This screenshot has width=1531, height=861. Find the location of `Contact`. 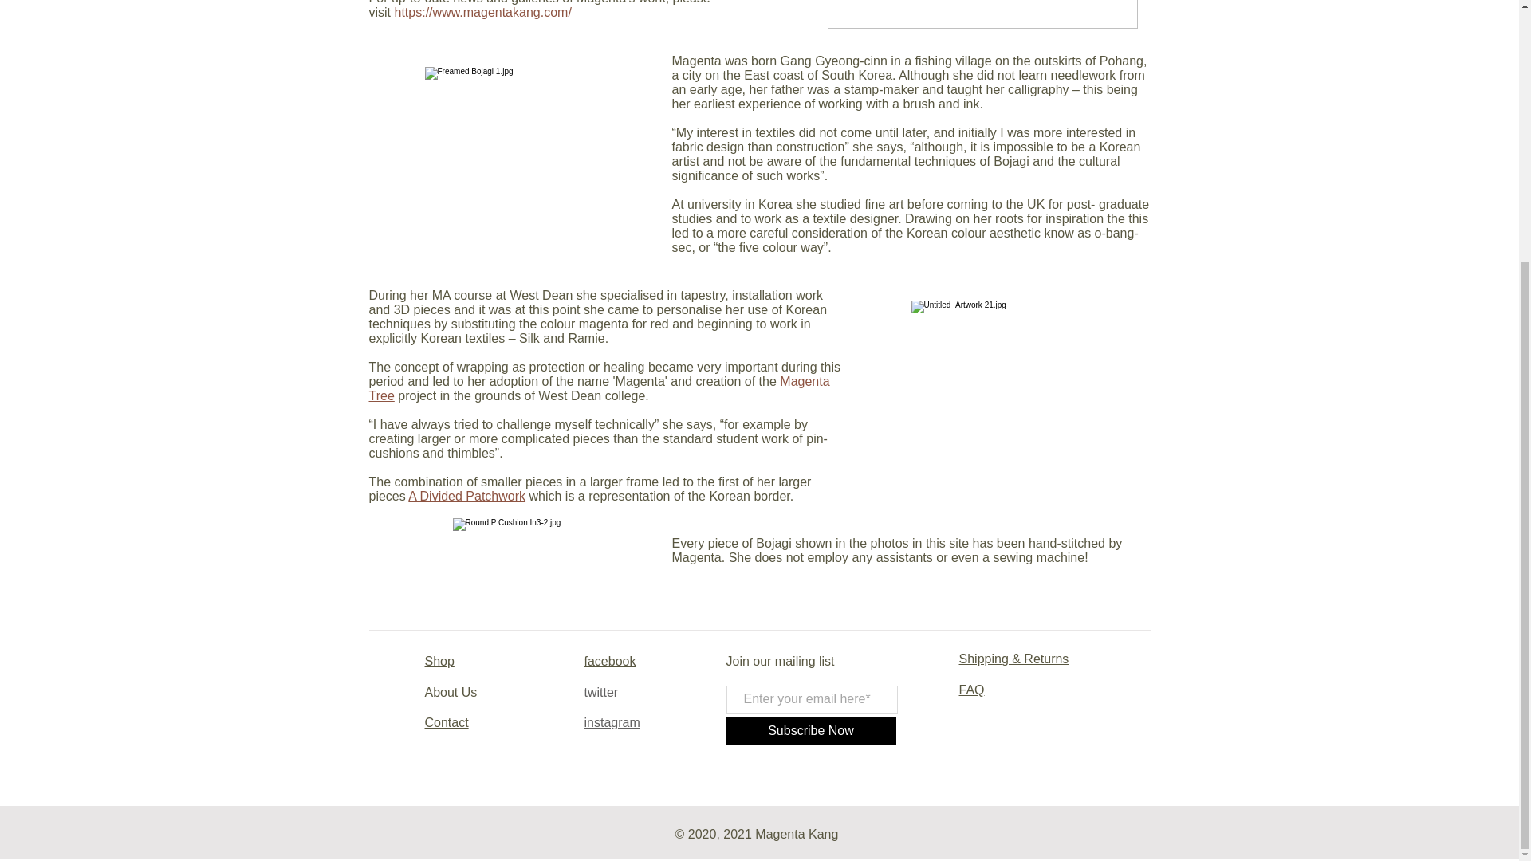

Contact is located at coordinates (446, 722).